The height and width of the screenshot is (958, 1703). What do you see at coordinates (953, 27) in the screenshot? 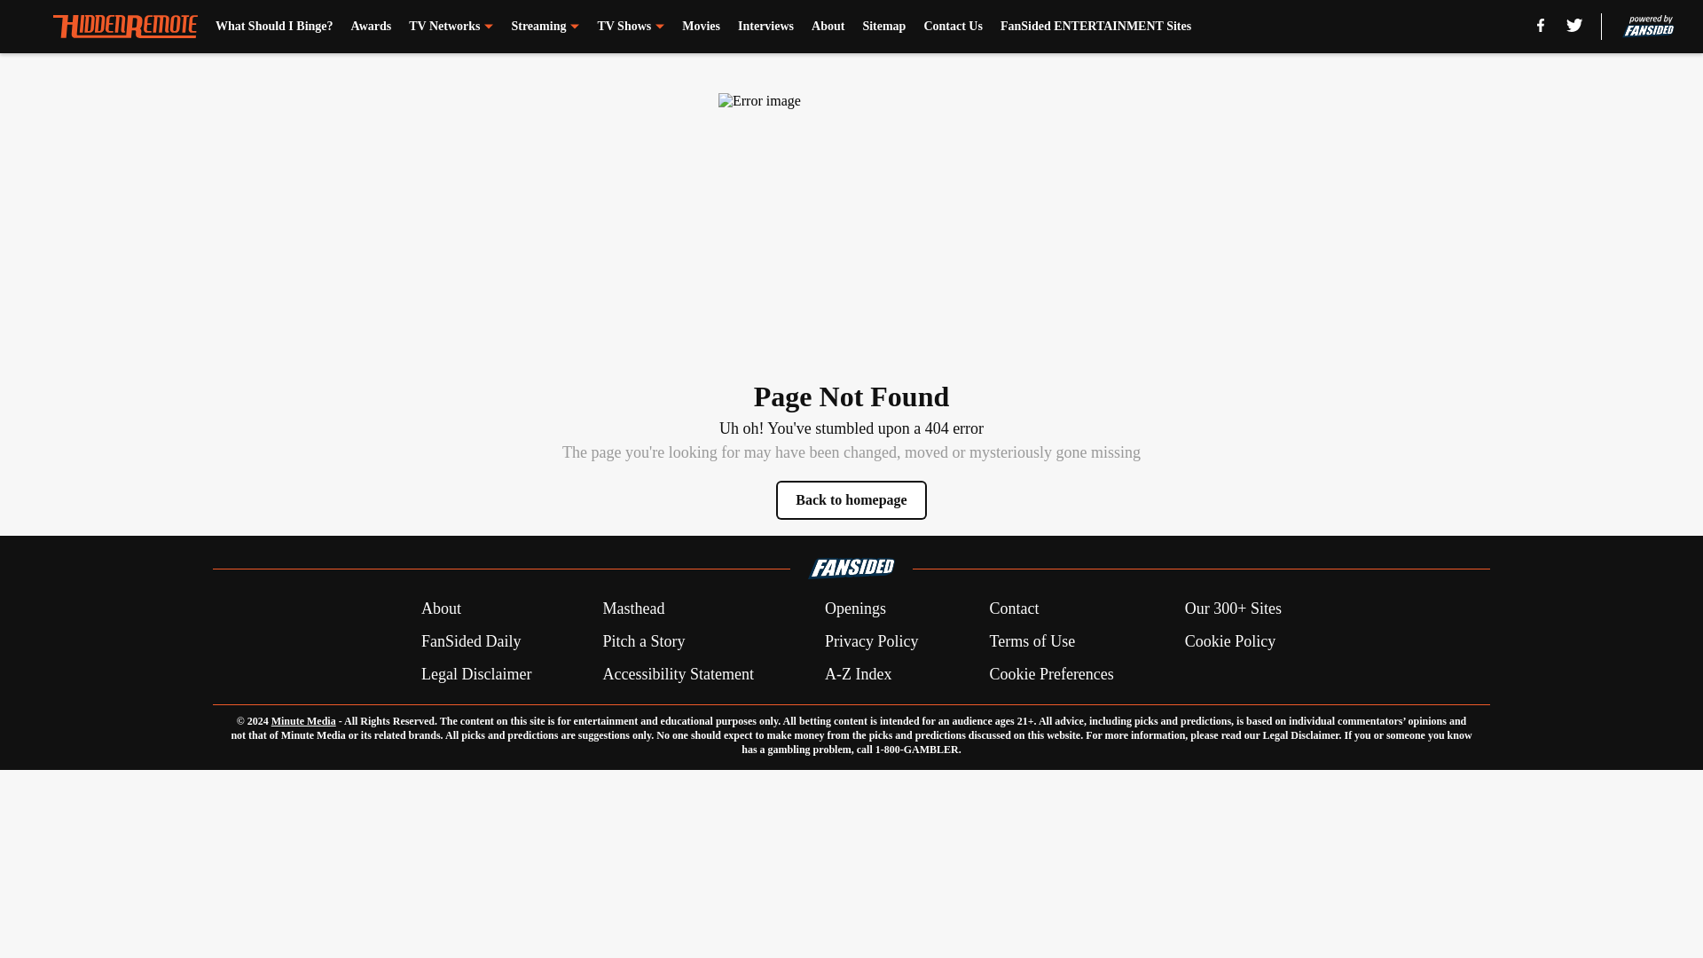
I see `Contact Us` at bounding box center [953, 27].